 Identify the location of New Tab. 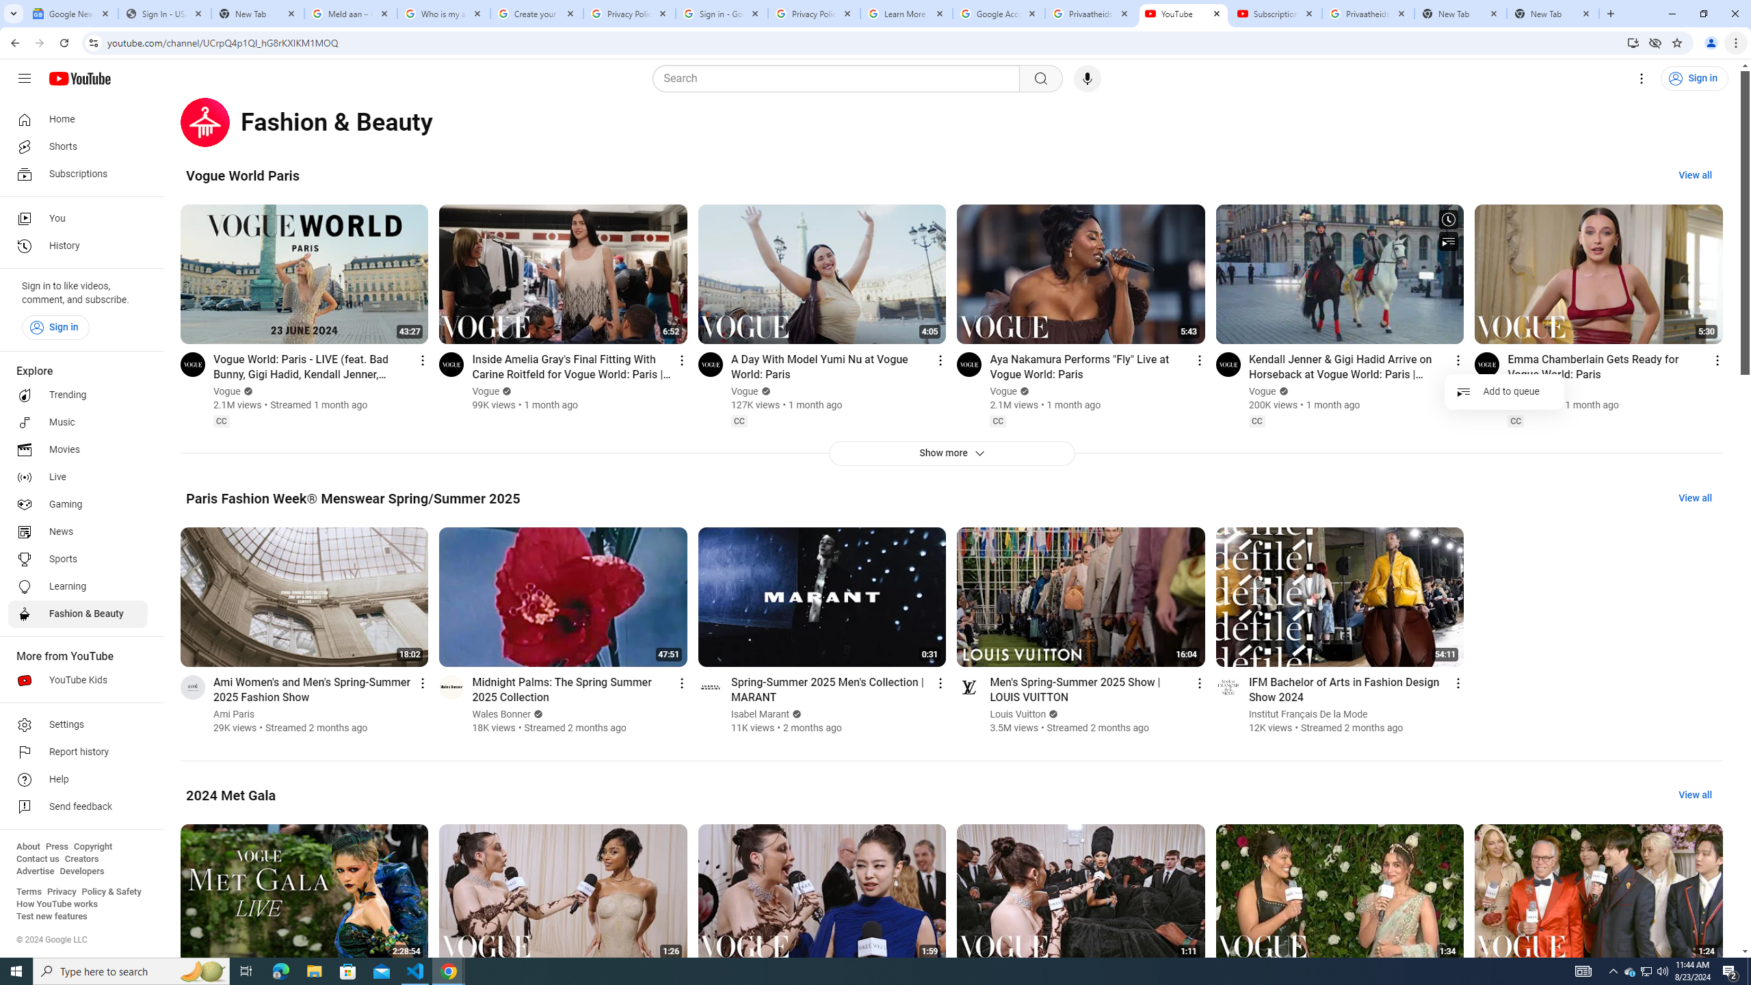
(1553, 14).